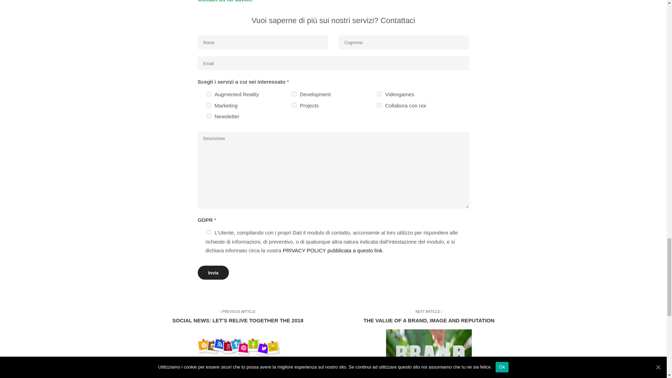  Describe the element at coordinates (294, 94) in the screenshot. I see `PRIVACY POLICY pubblicata a questo link` at that location.